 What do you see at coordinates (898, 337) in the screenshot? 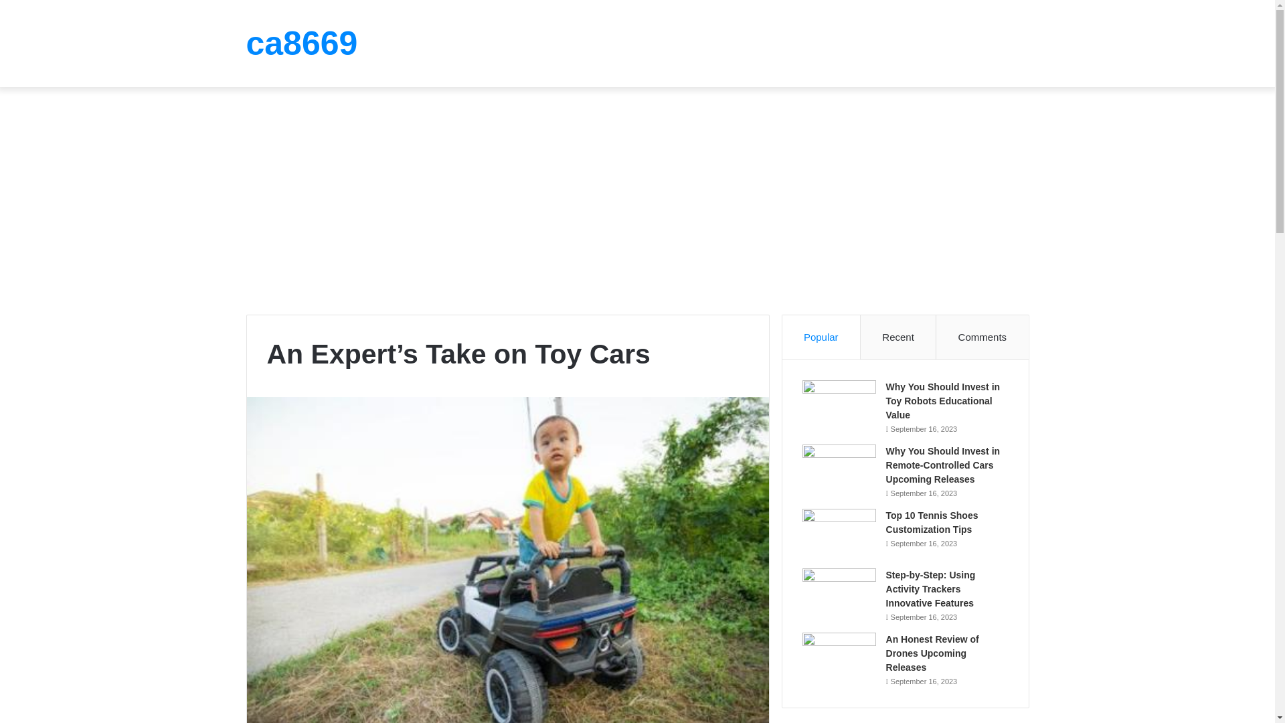
I see `Recent` at bounding box center [898, 337].